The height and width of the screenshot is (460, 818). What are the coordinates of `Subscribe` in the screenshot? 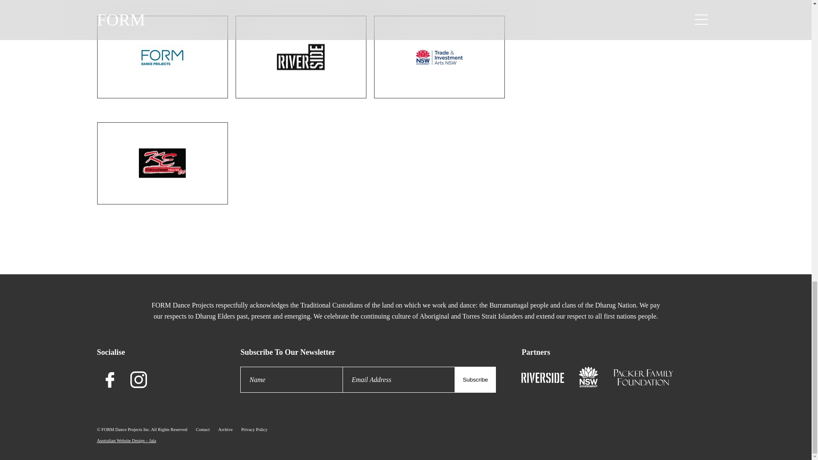 It's located at (475, 379).